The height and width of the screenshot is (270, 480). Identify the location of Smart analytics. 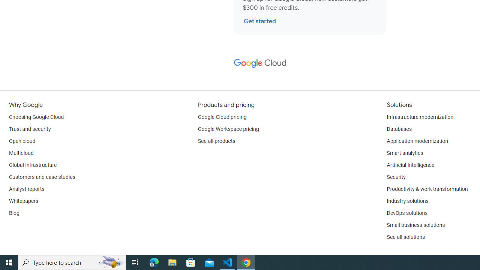
(405, 153).